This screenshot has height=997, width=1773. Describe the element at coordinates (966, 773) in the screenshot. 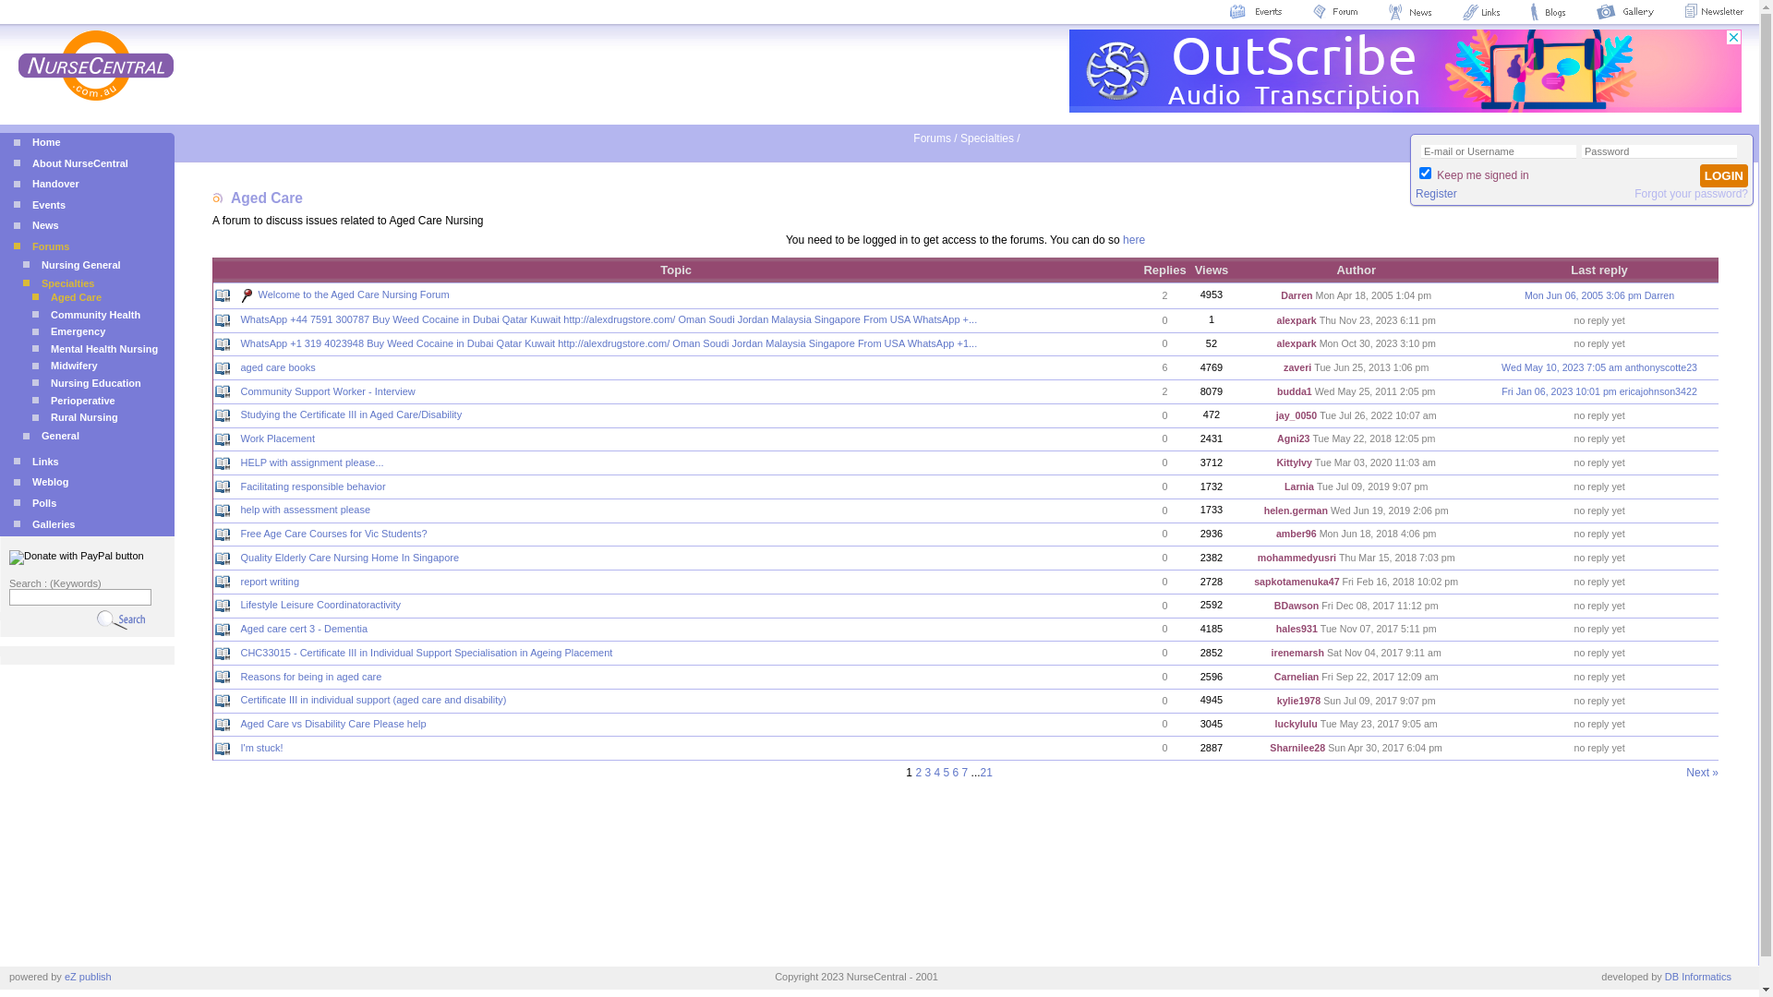

I see `7` at that location.